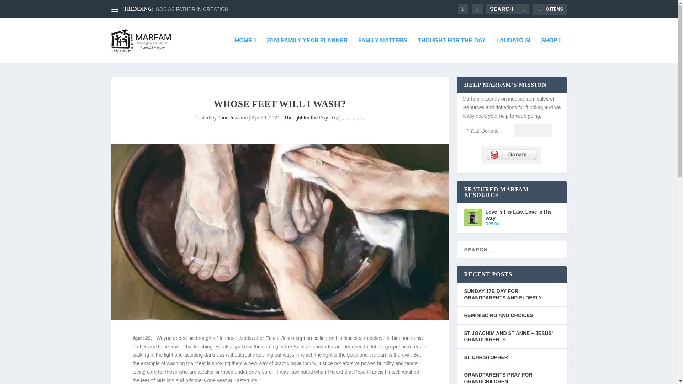 Image resolution: width=683 pixels, height=384 pixels. I want to click on GOD AS FATHER IN CREATION, so click(192, 9).